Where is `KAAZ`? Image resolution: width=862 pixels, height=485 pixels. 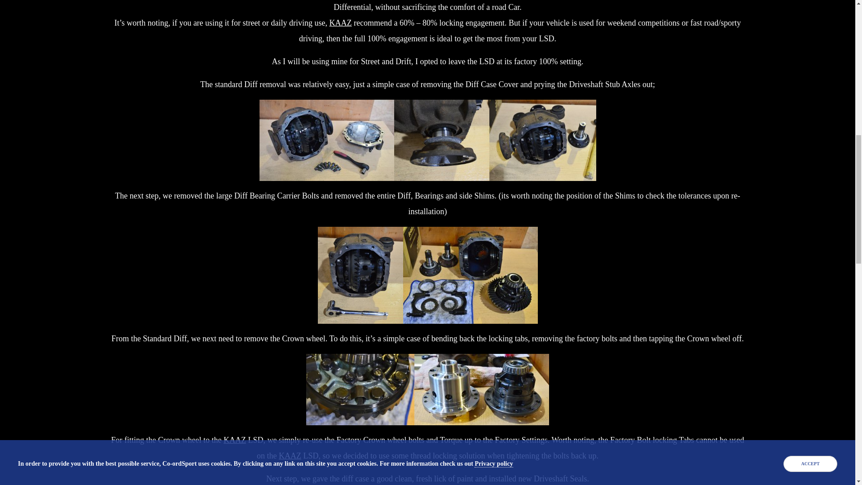 KAAZ is located at coordinates (340, 22).